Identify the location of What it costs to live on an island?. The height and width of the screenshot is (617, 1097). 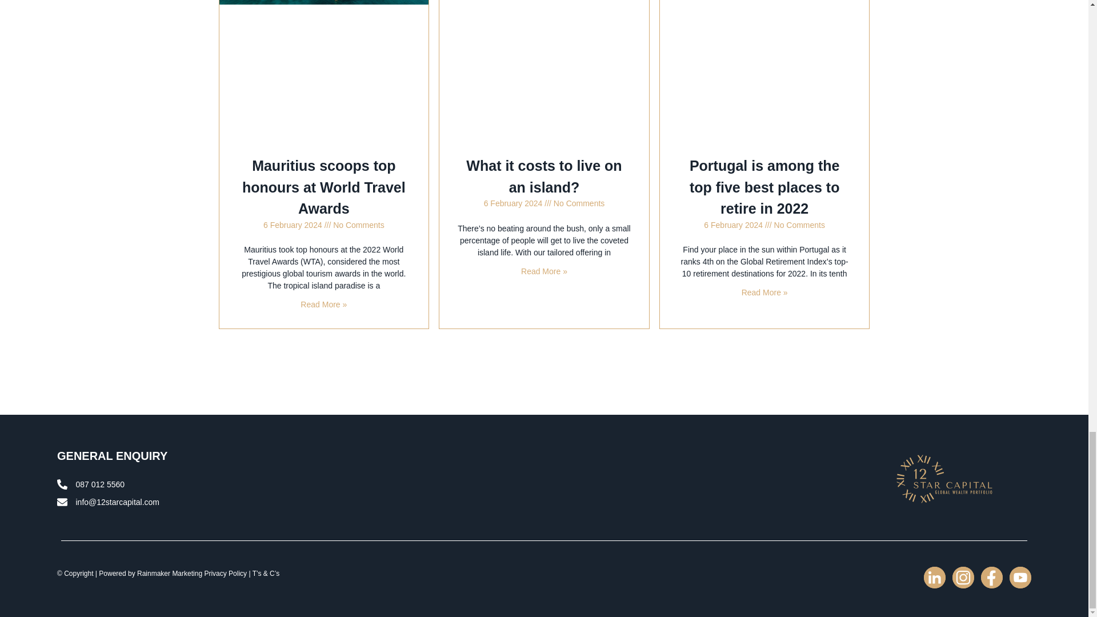
(544, 177).